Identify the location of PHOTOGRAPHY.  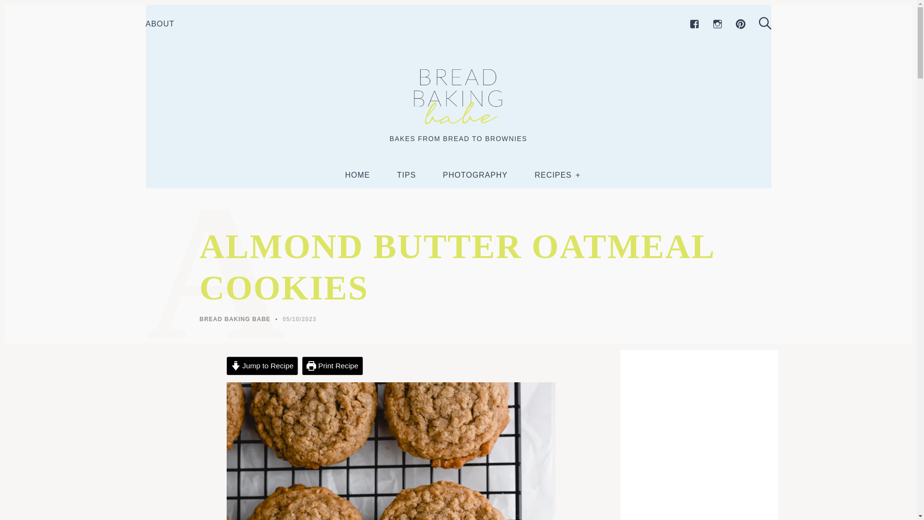
(475, 175).